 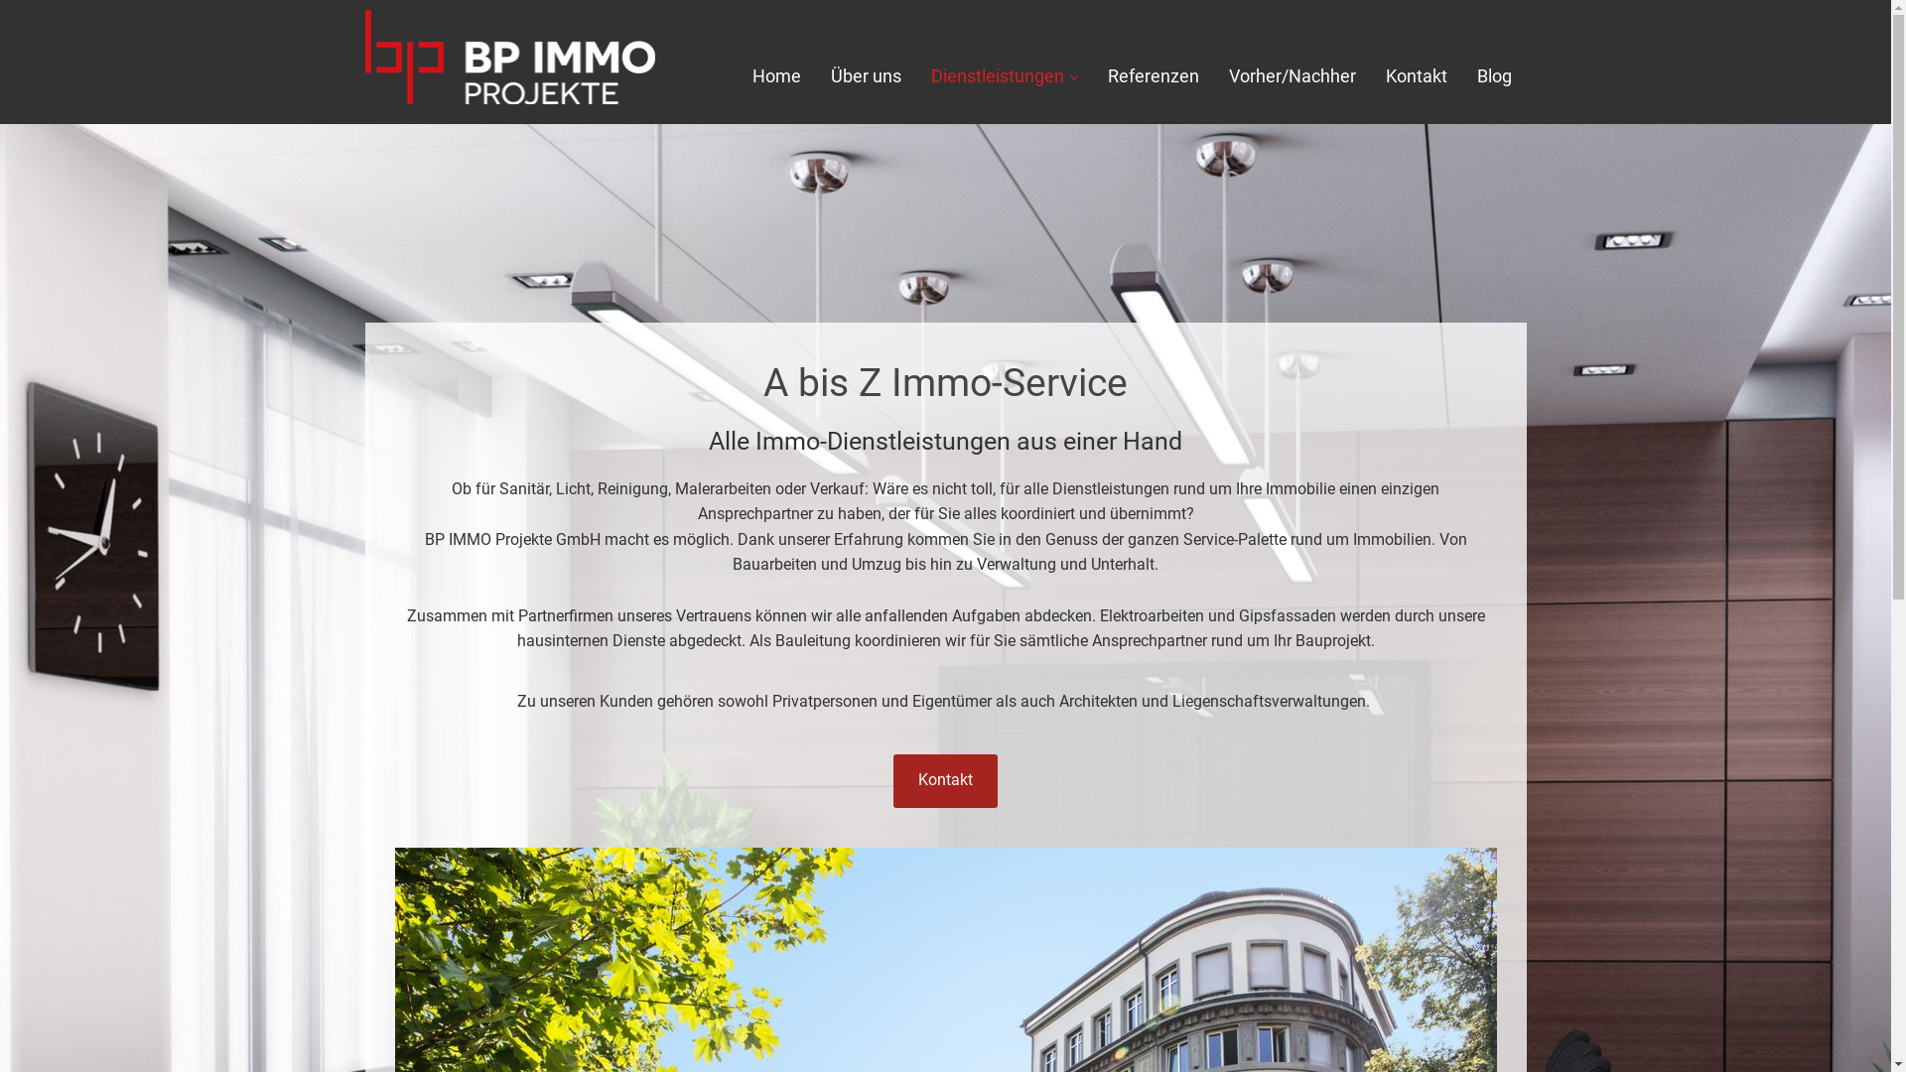 I want to click on Kontakt, so click(x=945, y=781).